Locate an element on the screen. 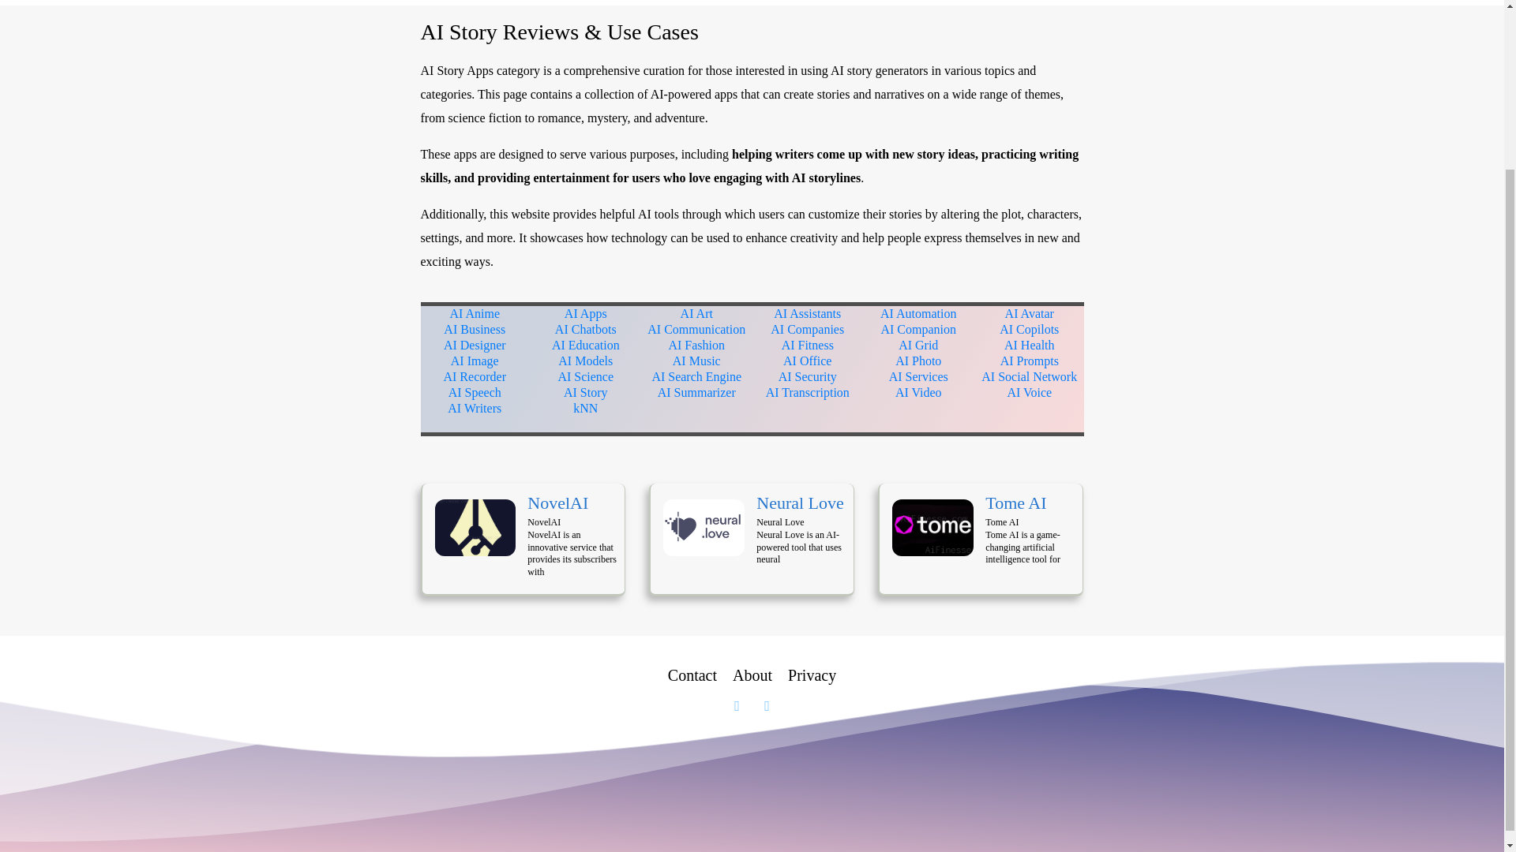 The height and width of the screenshot is (852, 1516). AI Search Engine is located at coordinates (696, 376).